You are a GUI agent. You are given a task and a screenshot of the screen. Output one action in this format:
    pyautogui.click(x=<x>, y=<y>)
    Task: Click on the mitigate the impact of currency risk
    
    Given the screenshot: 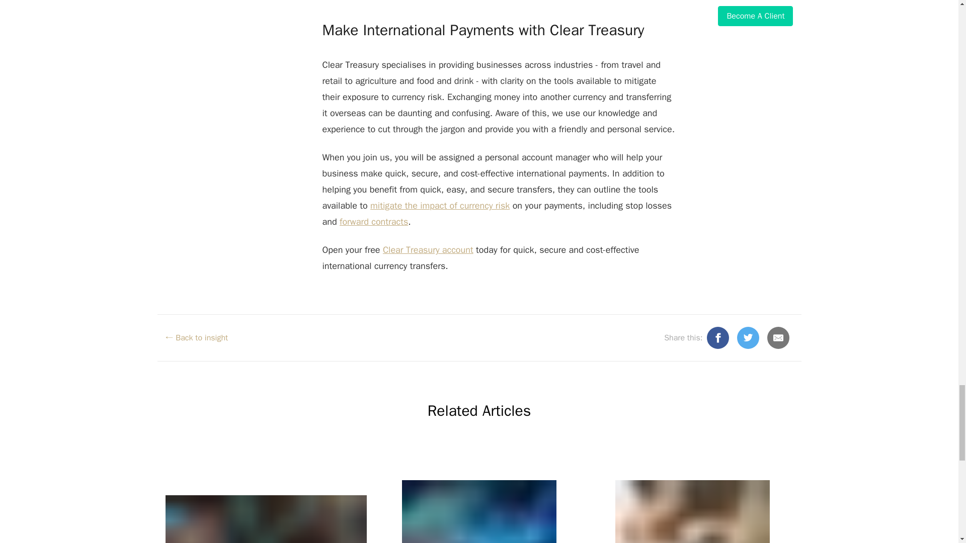 What is the action you would take?
    pyautogui.click(x=440, y=206)
    